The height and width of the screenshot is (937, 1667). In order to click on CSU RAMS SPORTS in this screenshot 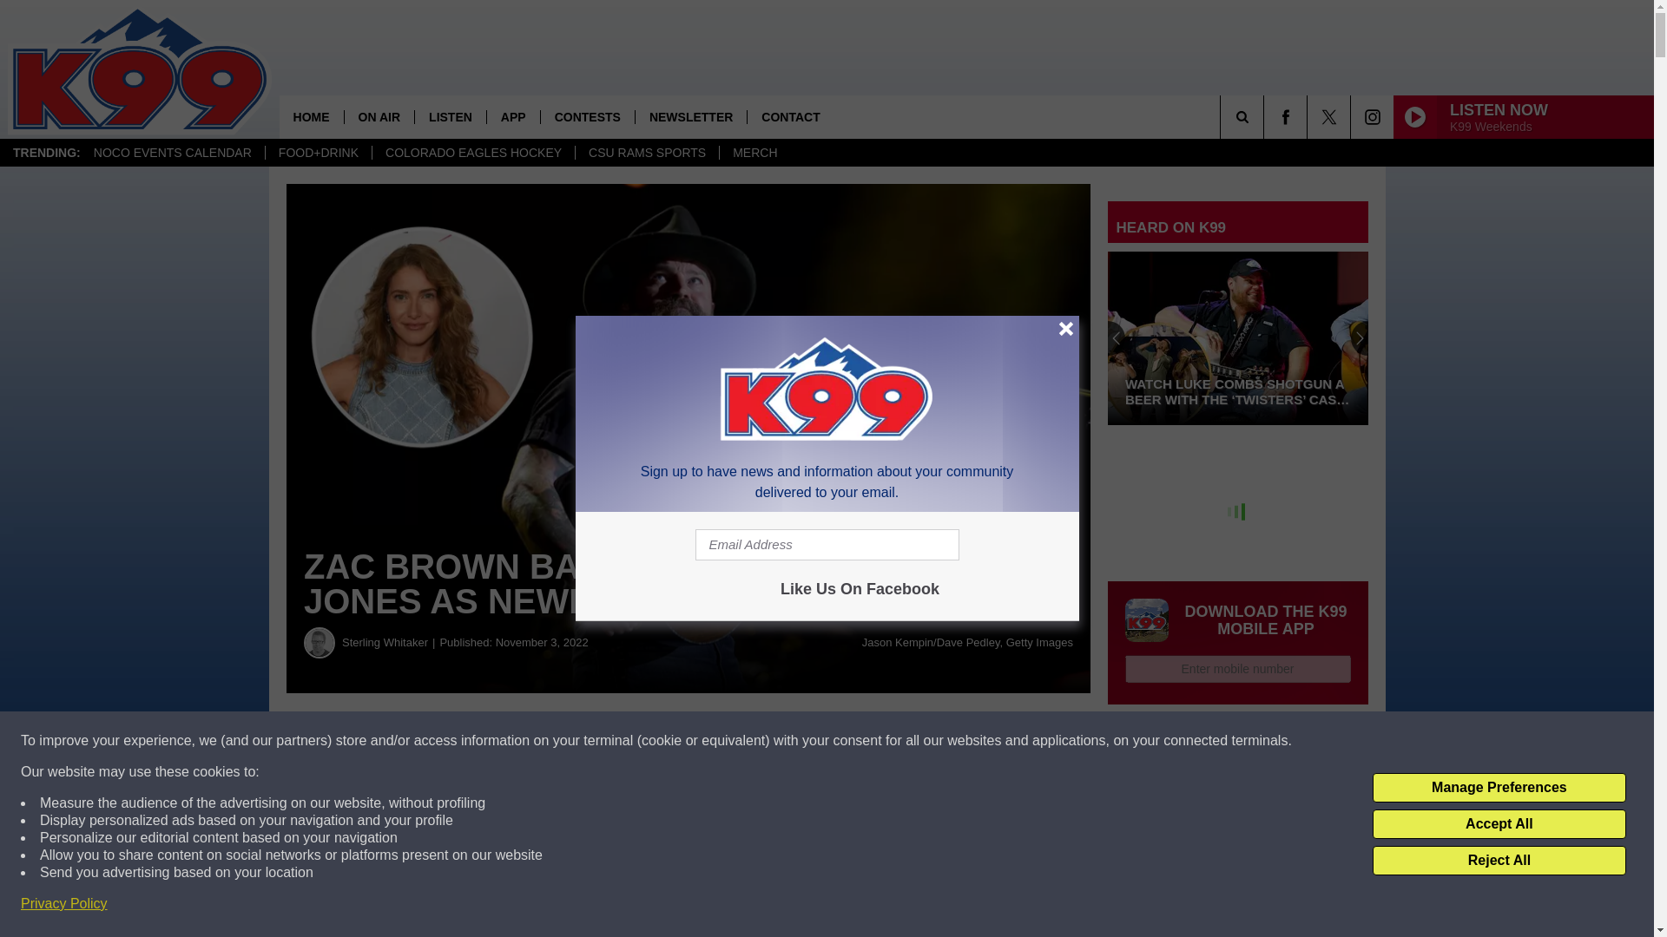, I will do `click(646, 153)`.